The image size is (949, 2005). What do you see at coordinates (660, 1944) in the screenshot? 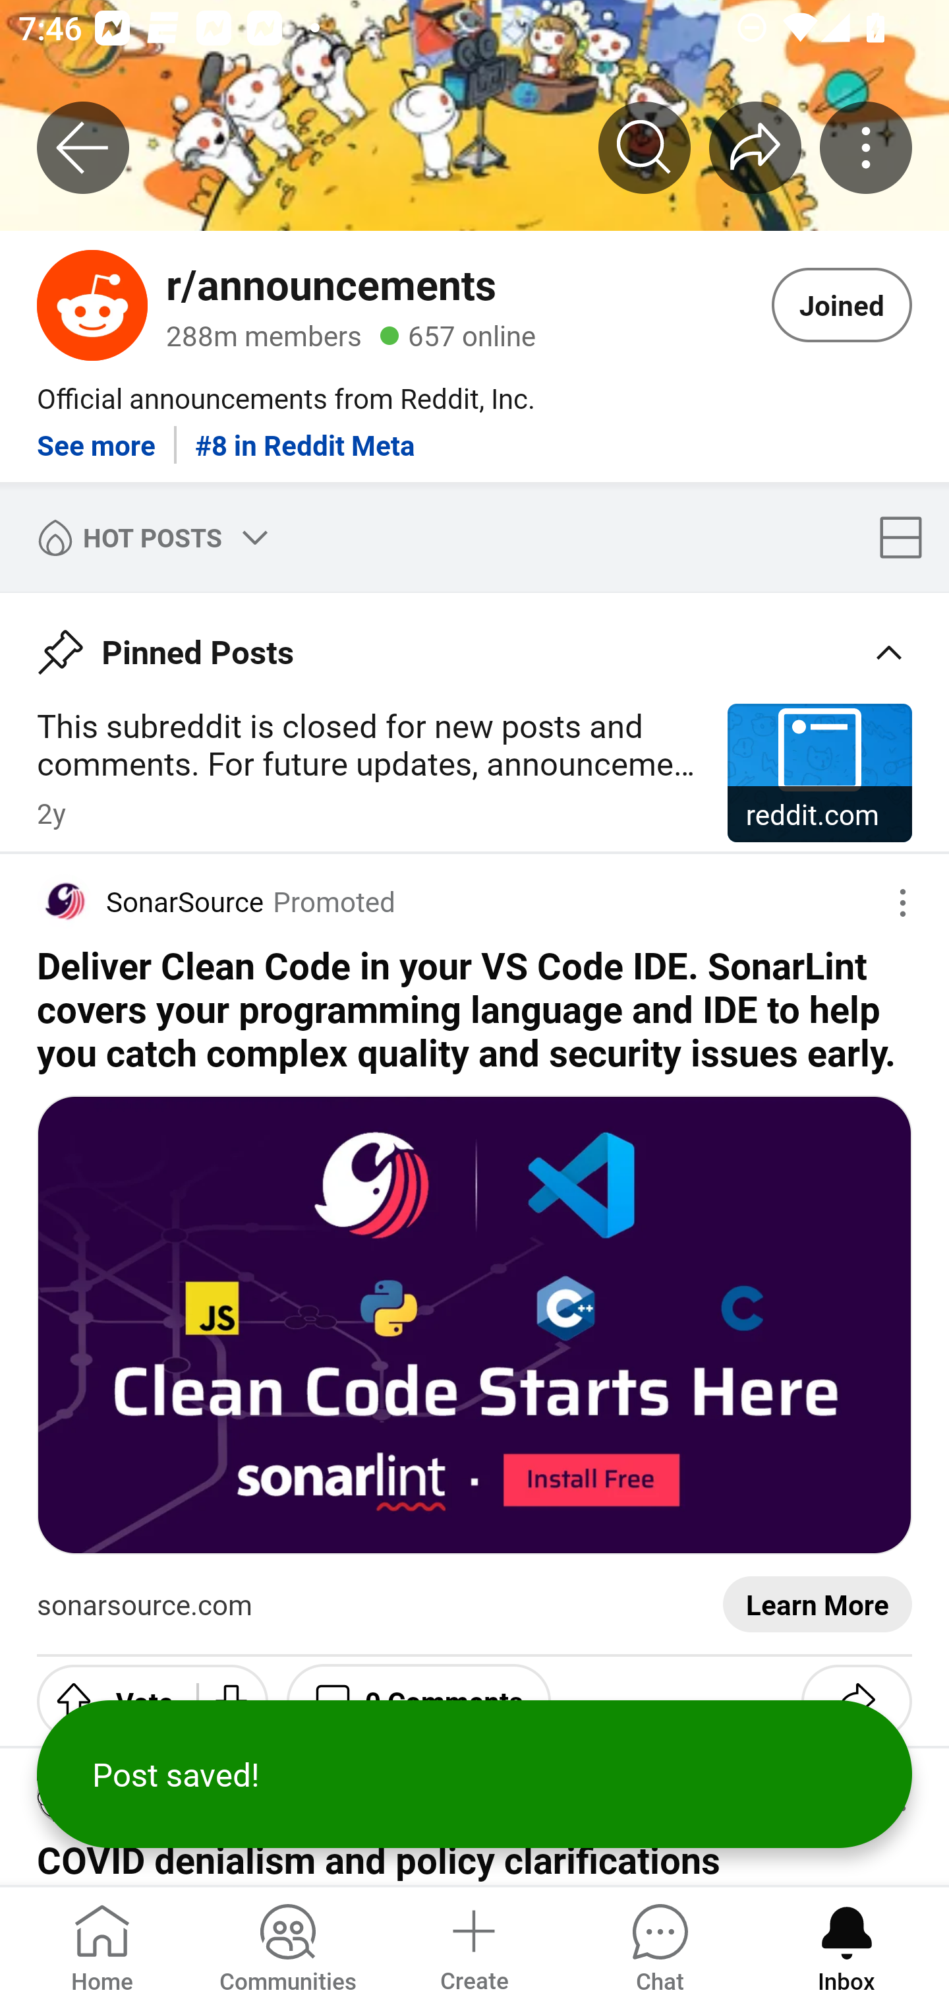
I see `Chat` at bounding box center [660, 1944].